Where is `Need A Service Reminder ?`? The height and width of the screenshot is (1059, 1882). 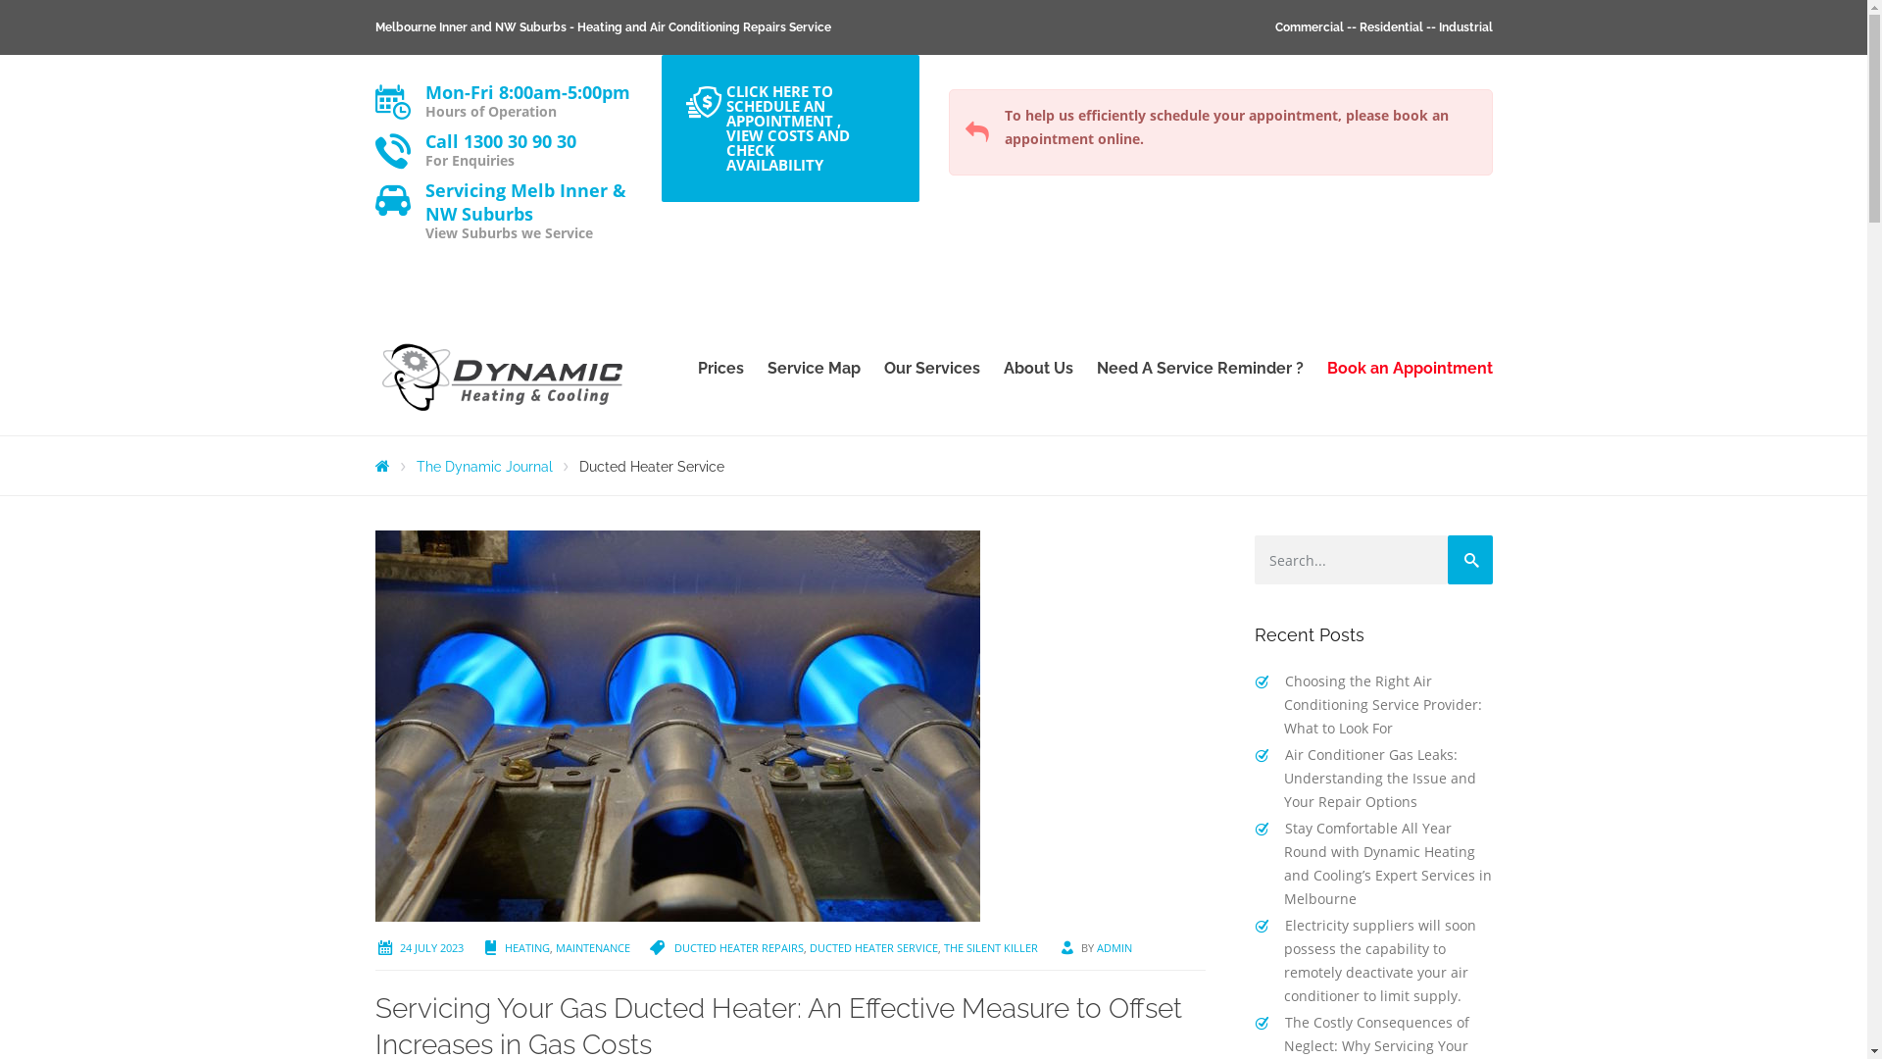 Need A Service Reminder ? is located at coordinates (1200, 369).